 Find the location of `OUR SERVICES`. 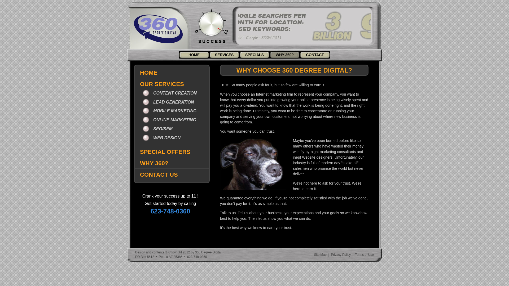

OUR SERVICES is located at coordinates (162, 84).